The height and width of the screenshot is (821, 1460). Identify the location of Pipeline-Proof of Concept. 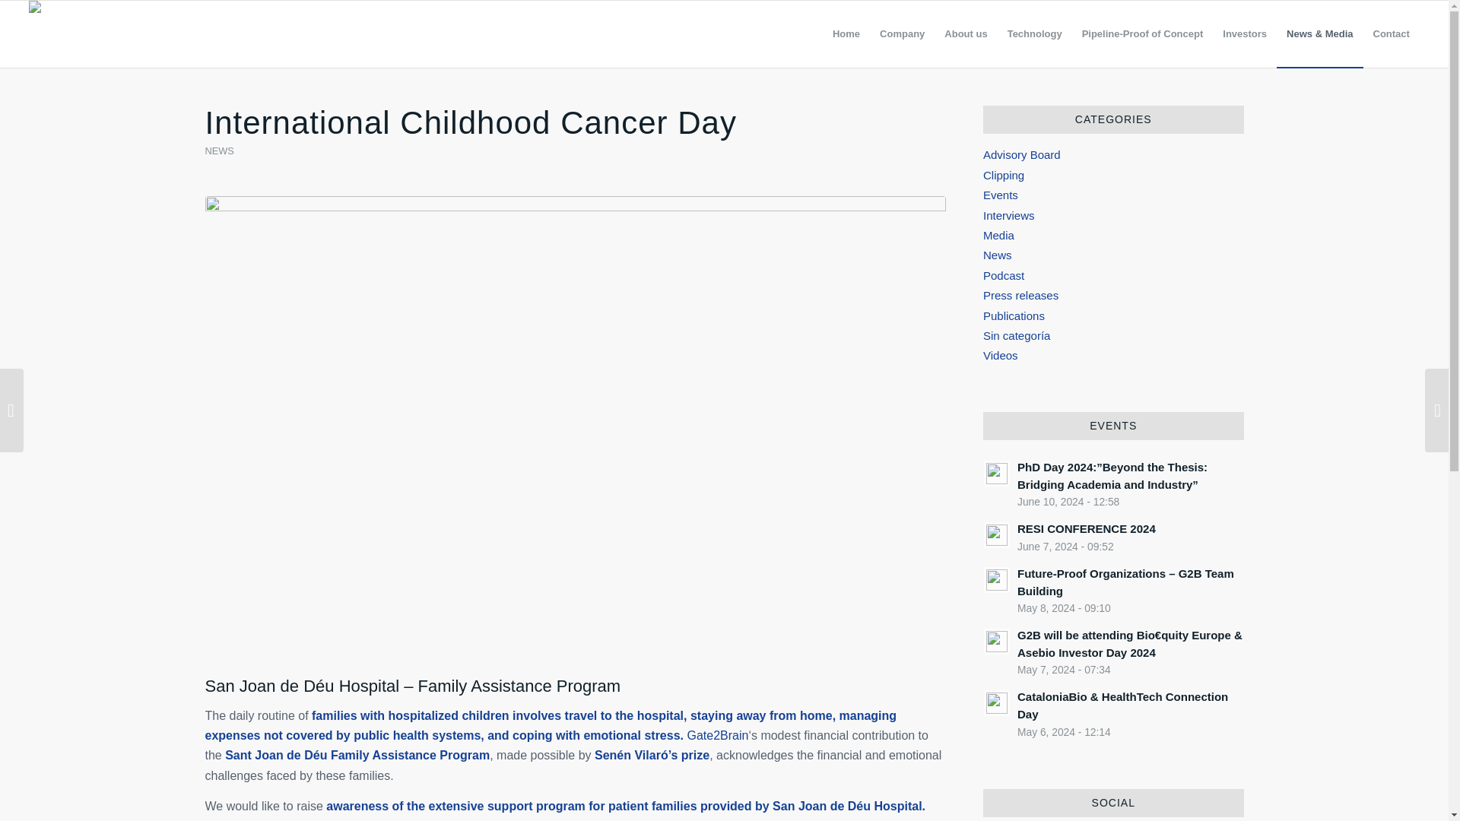
(902, 33).